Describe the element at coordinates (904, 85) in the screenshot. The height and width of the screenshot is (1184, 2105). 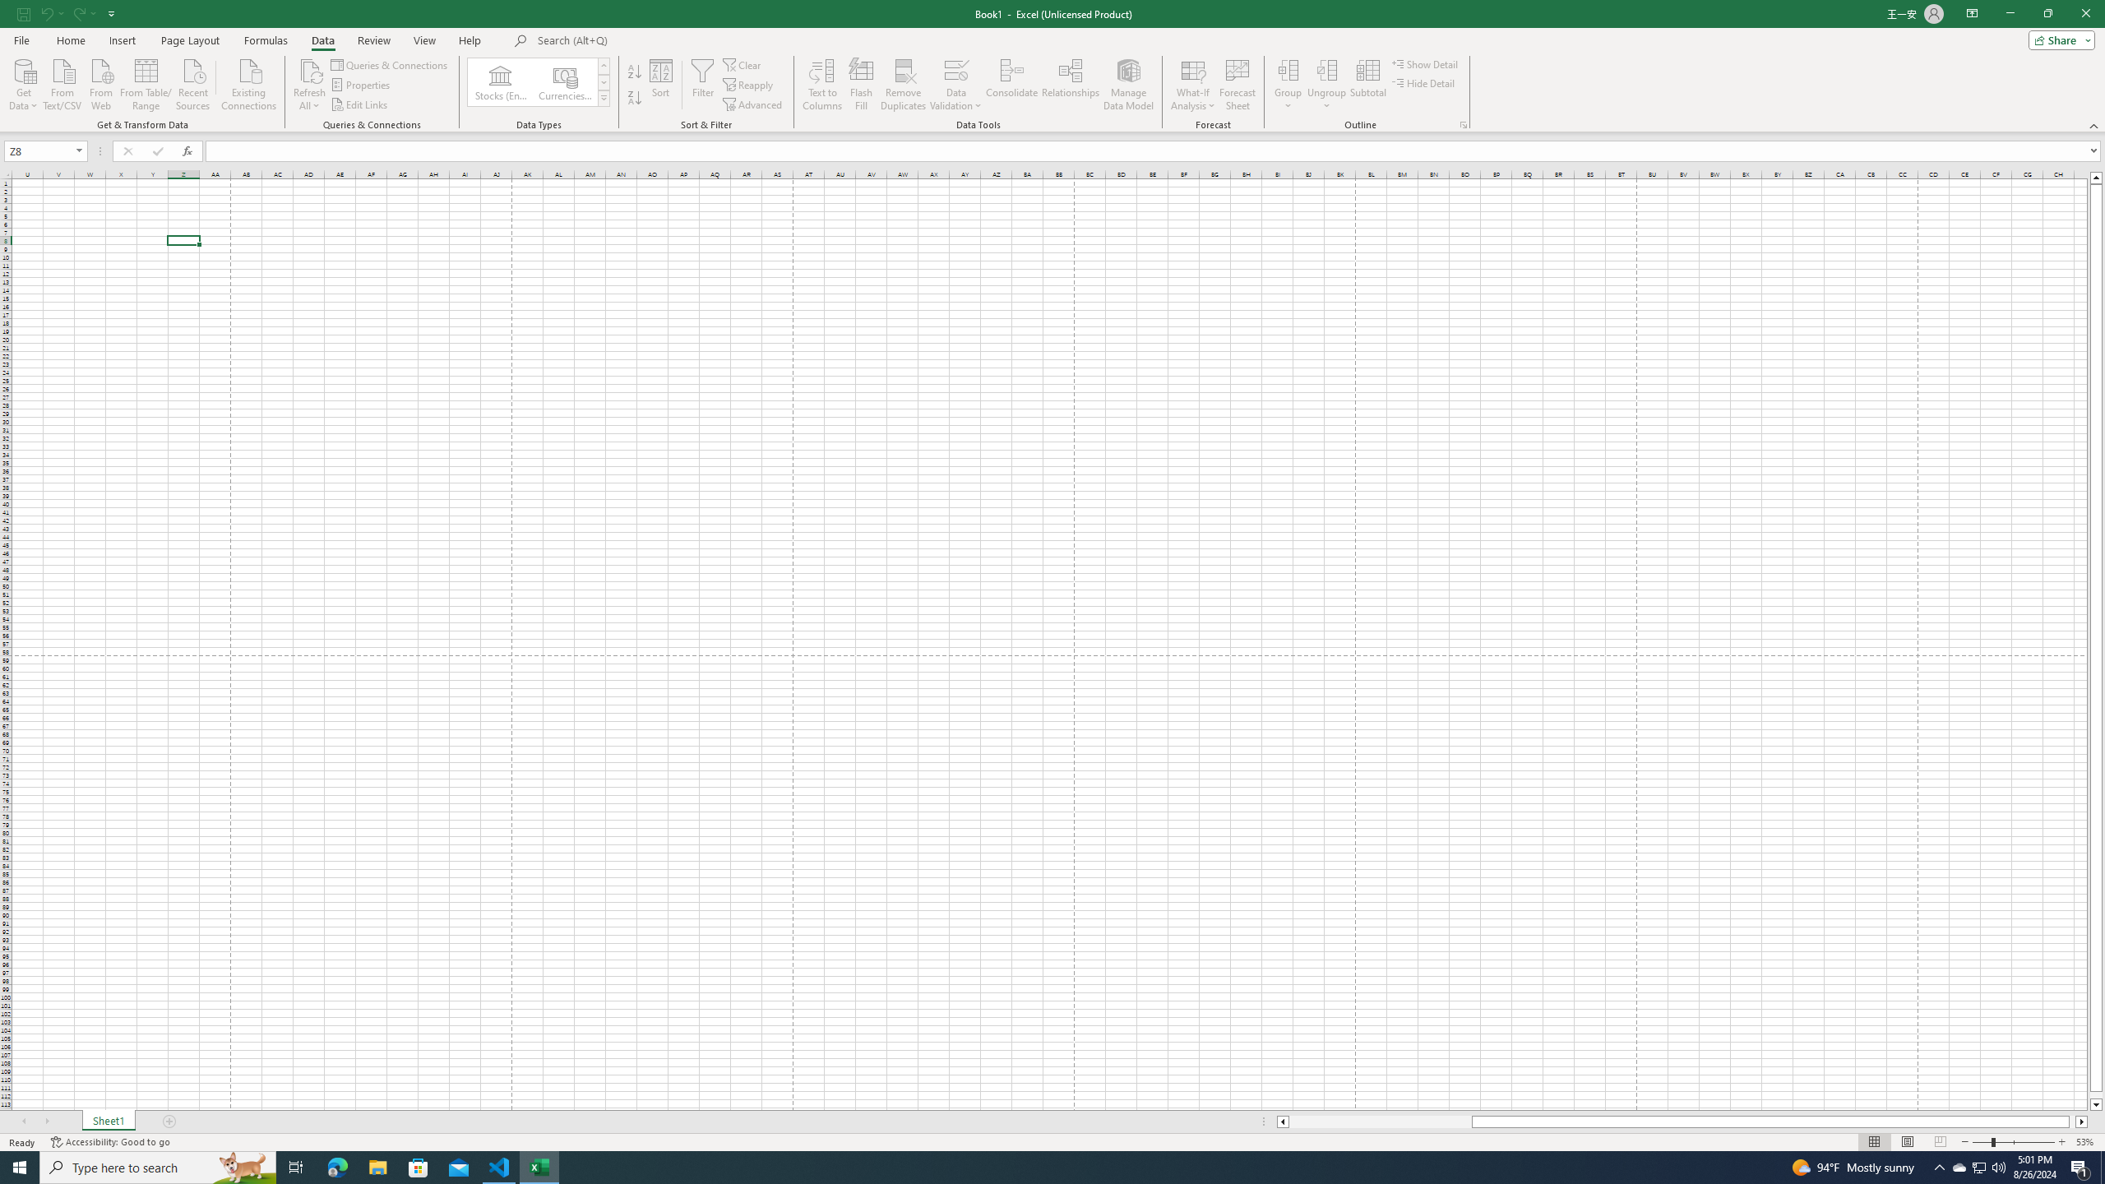
I see `Remove Duplicates` at that location.